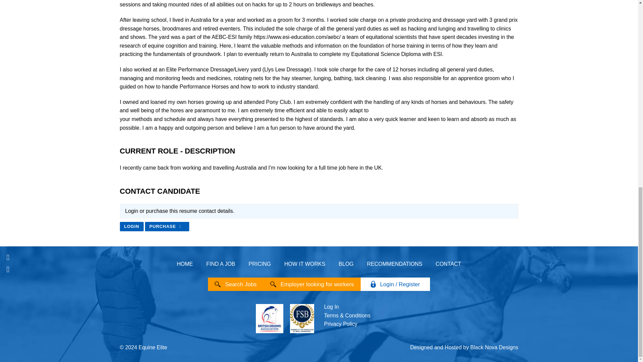  Describe the element at coordinates (317, 284) in the screenshot. I see `Employer looking for workers` at that location.